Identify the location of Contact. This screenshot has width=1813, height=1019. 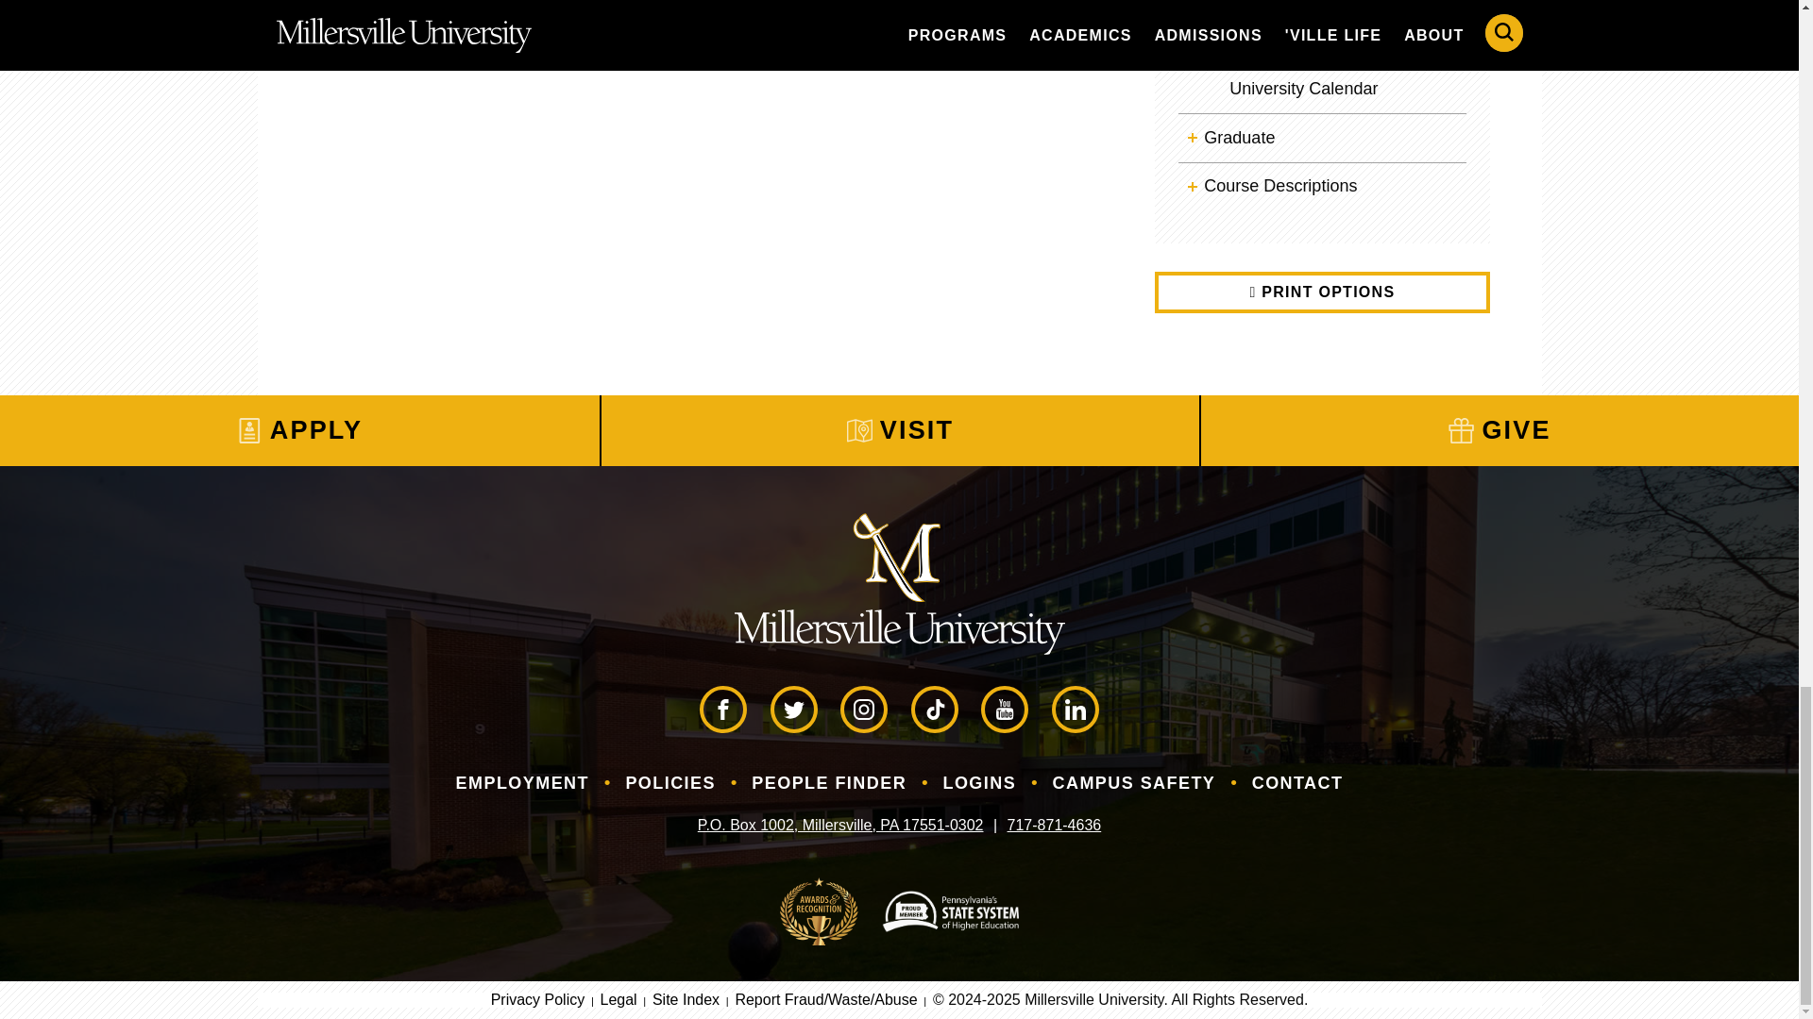
(1297, 783).